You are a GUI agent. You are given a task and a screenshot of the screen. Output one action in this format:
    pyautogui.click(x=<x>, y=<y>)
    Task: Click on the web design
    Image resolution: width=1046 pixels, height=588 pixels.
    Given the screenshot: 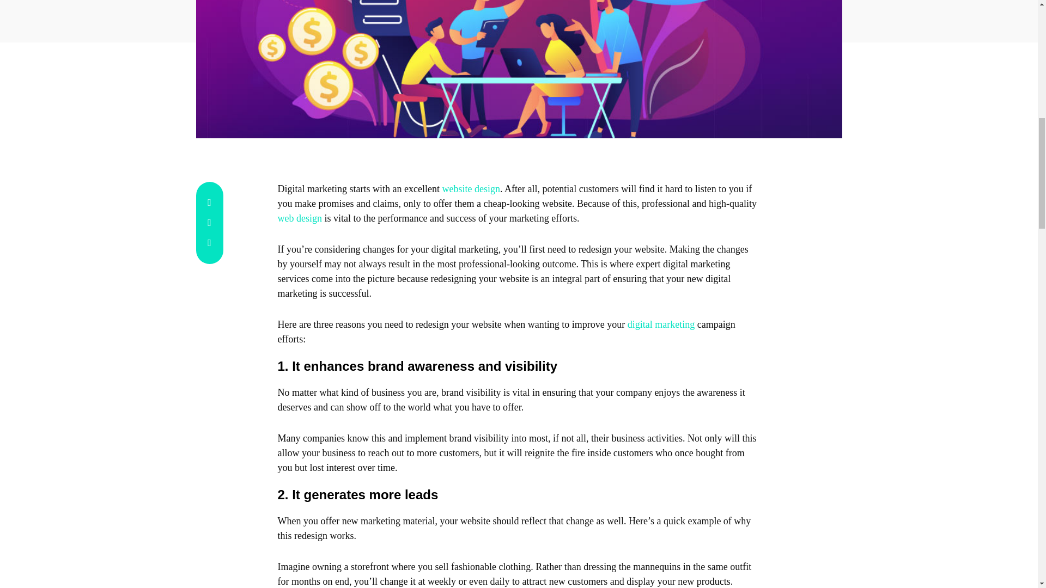 What is the action you would take?
    pyautogui.click(x=300, y=218)
    